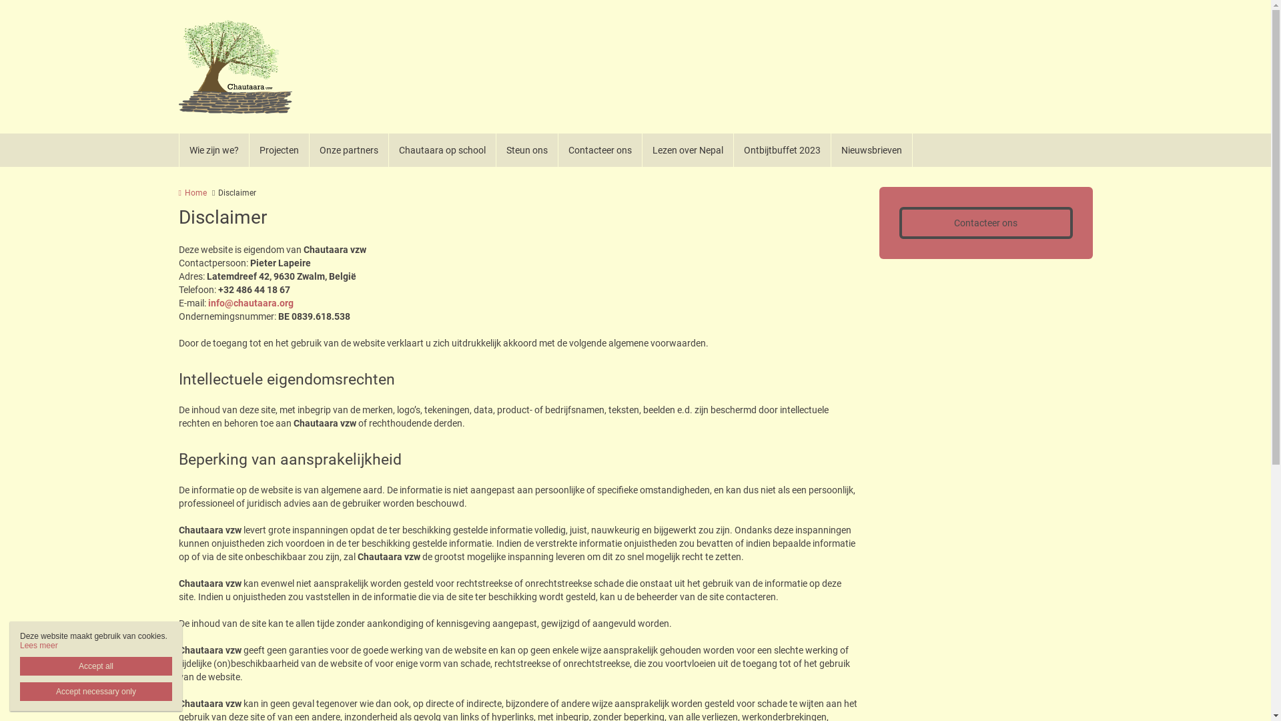 The width and height of the screenshot is (1281, 721). I want to click on Chautaara op school, so click(442, 150).